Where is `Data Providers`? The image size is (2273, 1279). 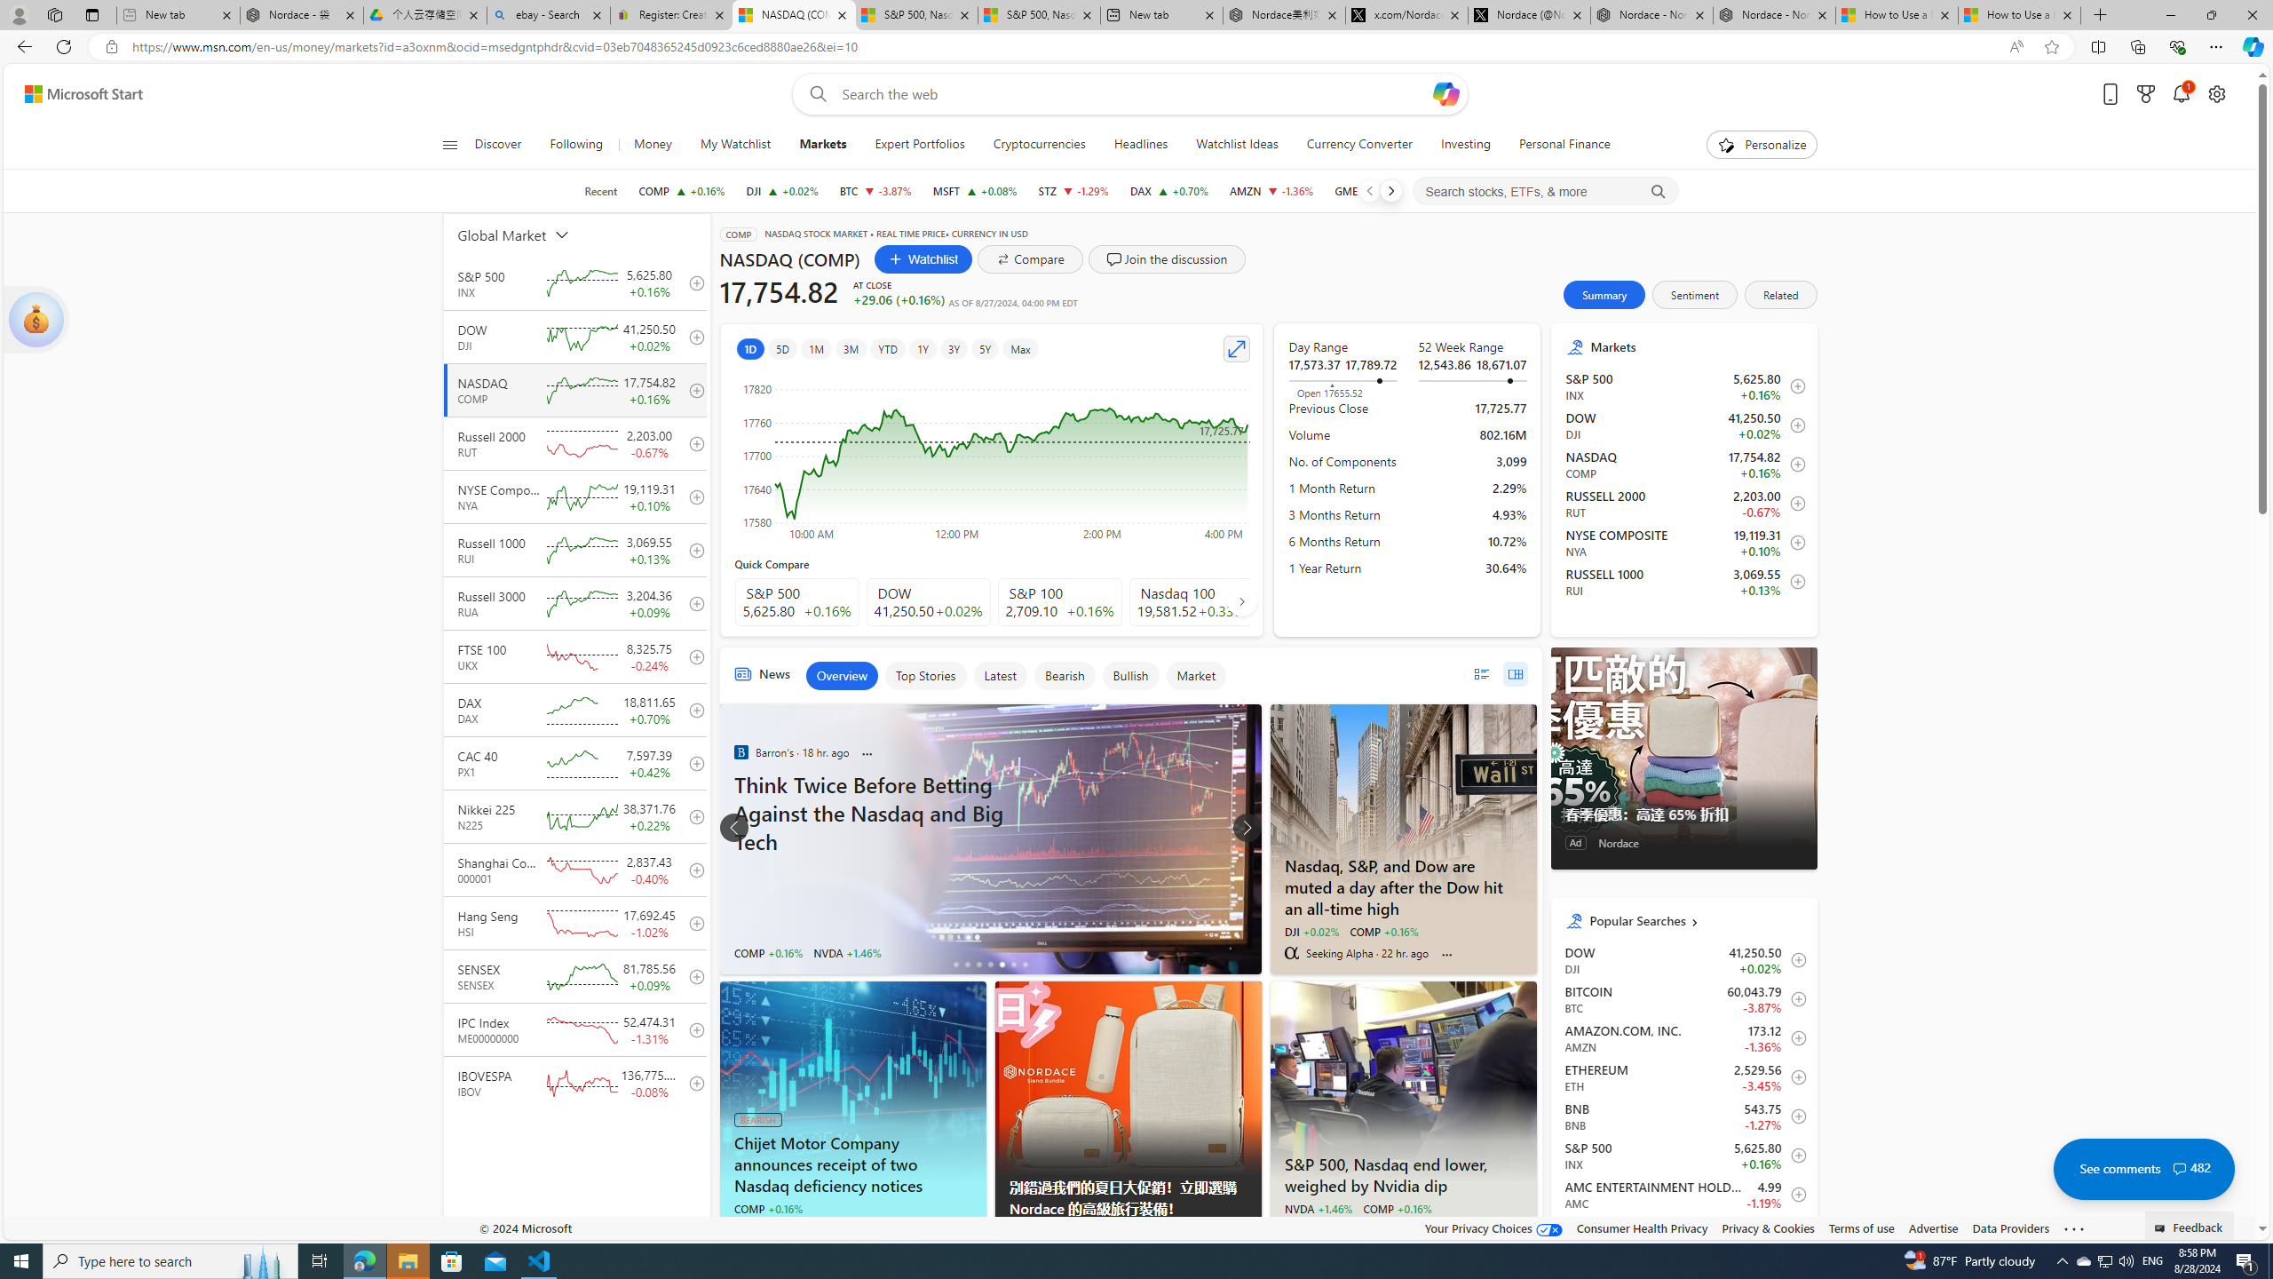 Data Providers is located at coordinates (2012, 1227).